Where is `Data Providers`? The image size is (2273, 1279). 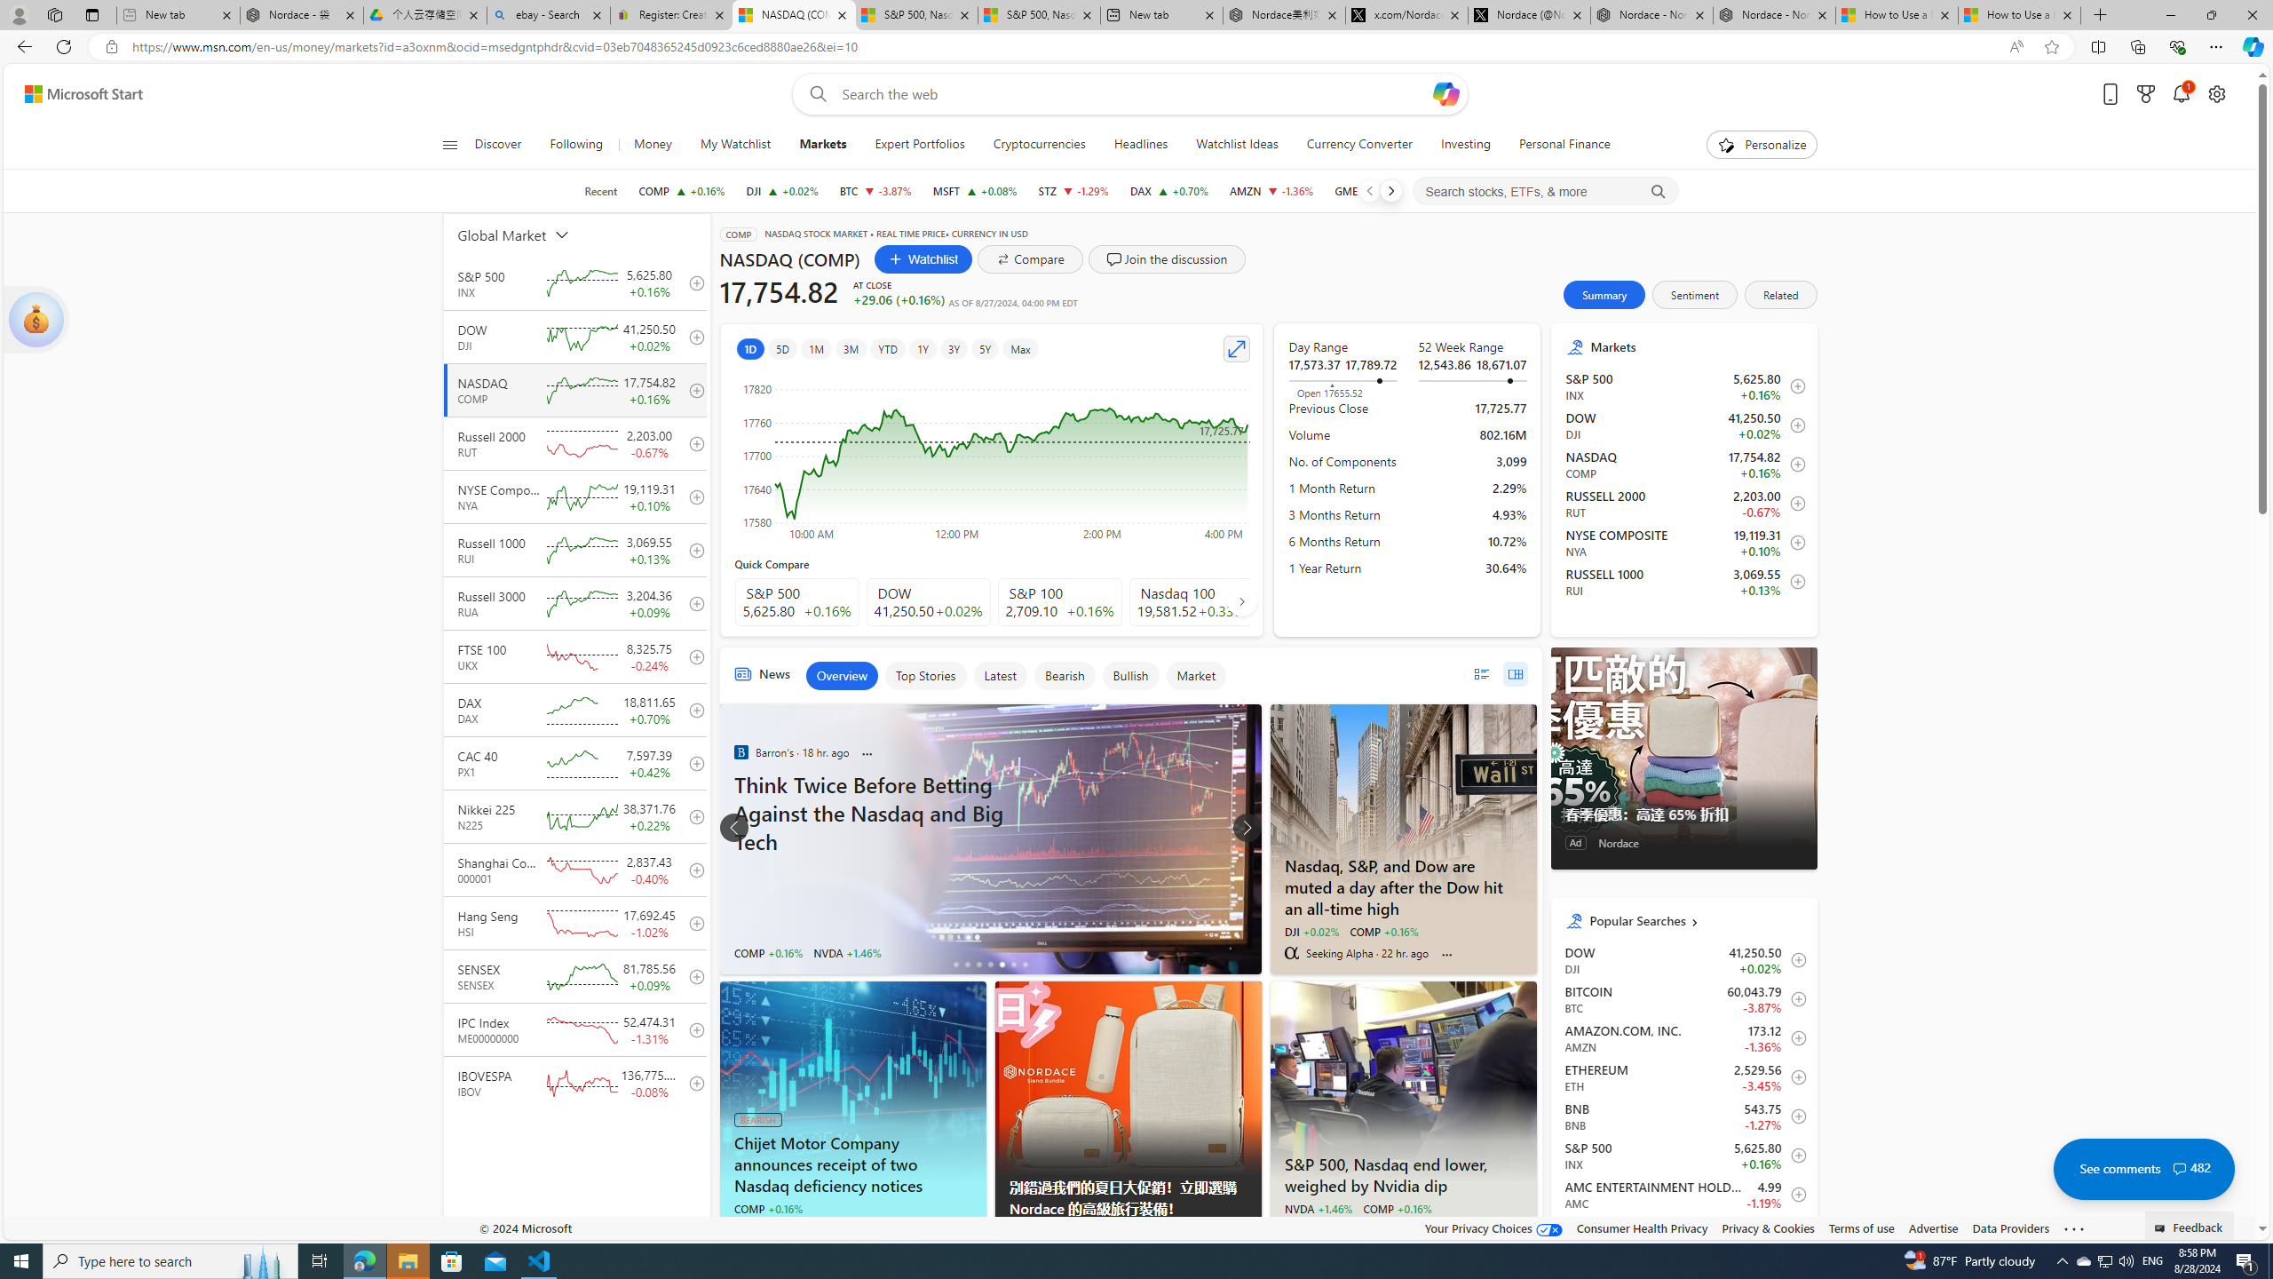 Data Providers is located at coordinates (2012, 1227).